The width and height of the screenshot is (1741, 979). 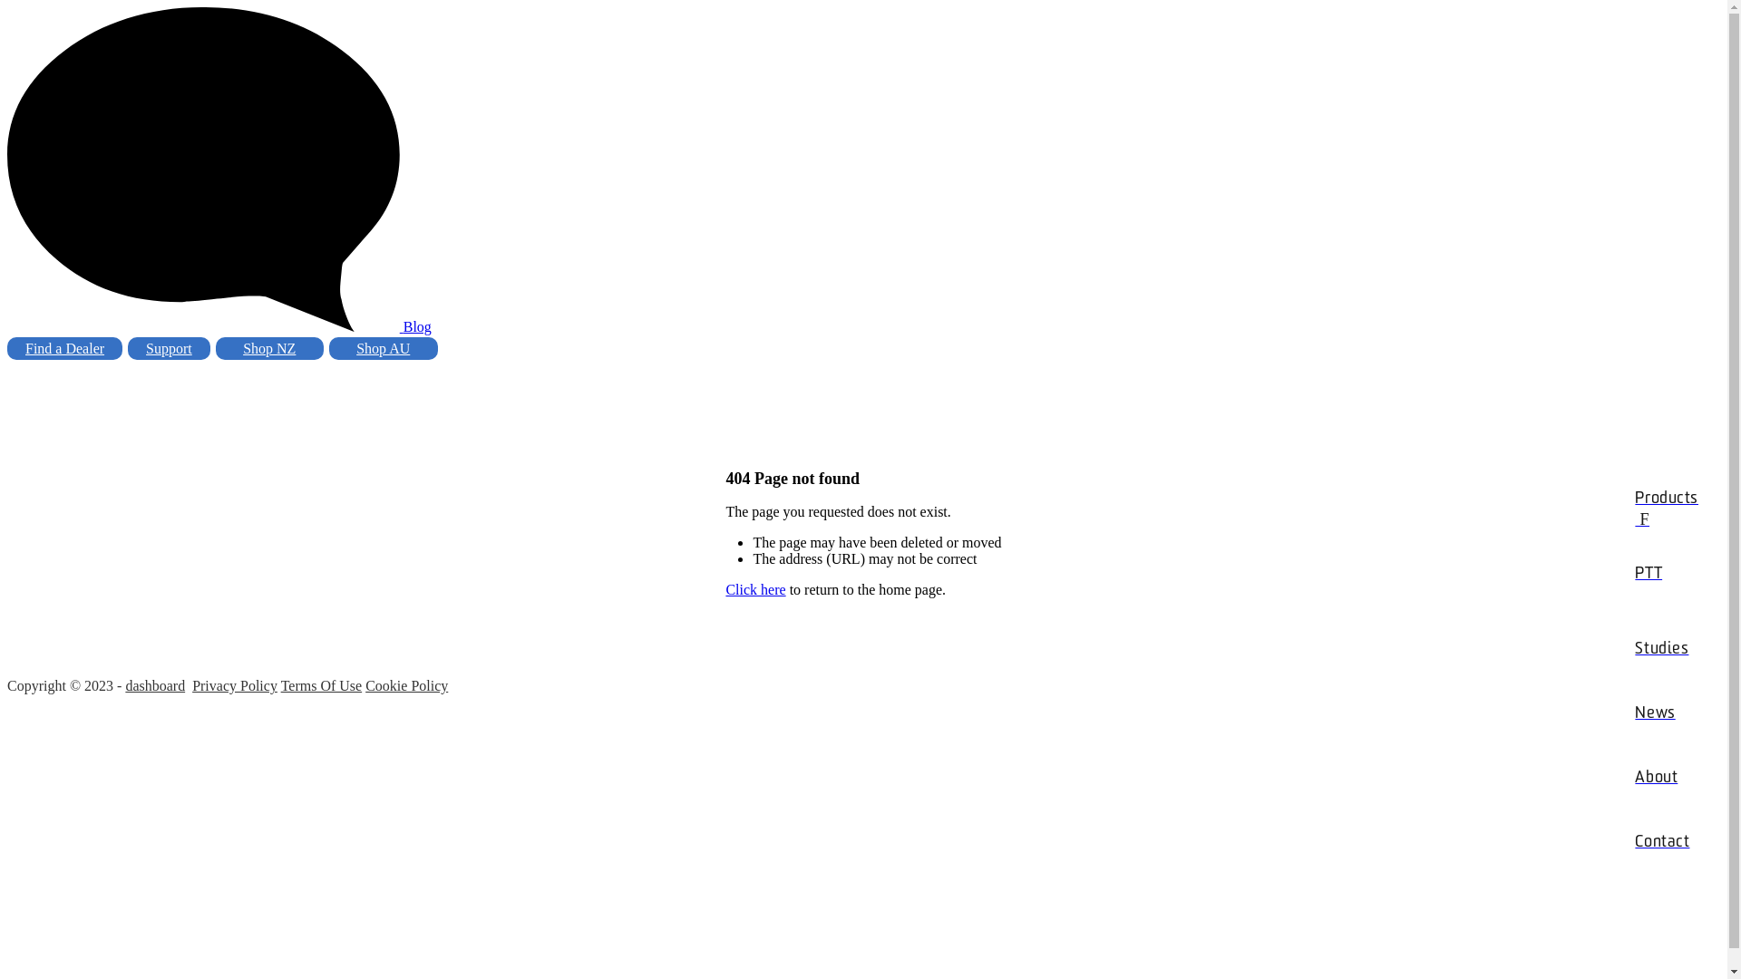 What do you see at coordinates (1667, 778) in the screenshot?
I see `About` at bounding box center [1667, 778].